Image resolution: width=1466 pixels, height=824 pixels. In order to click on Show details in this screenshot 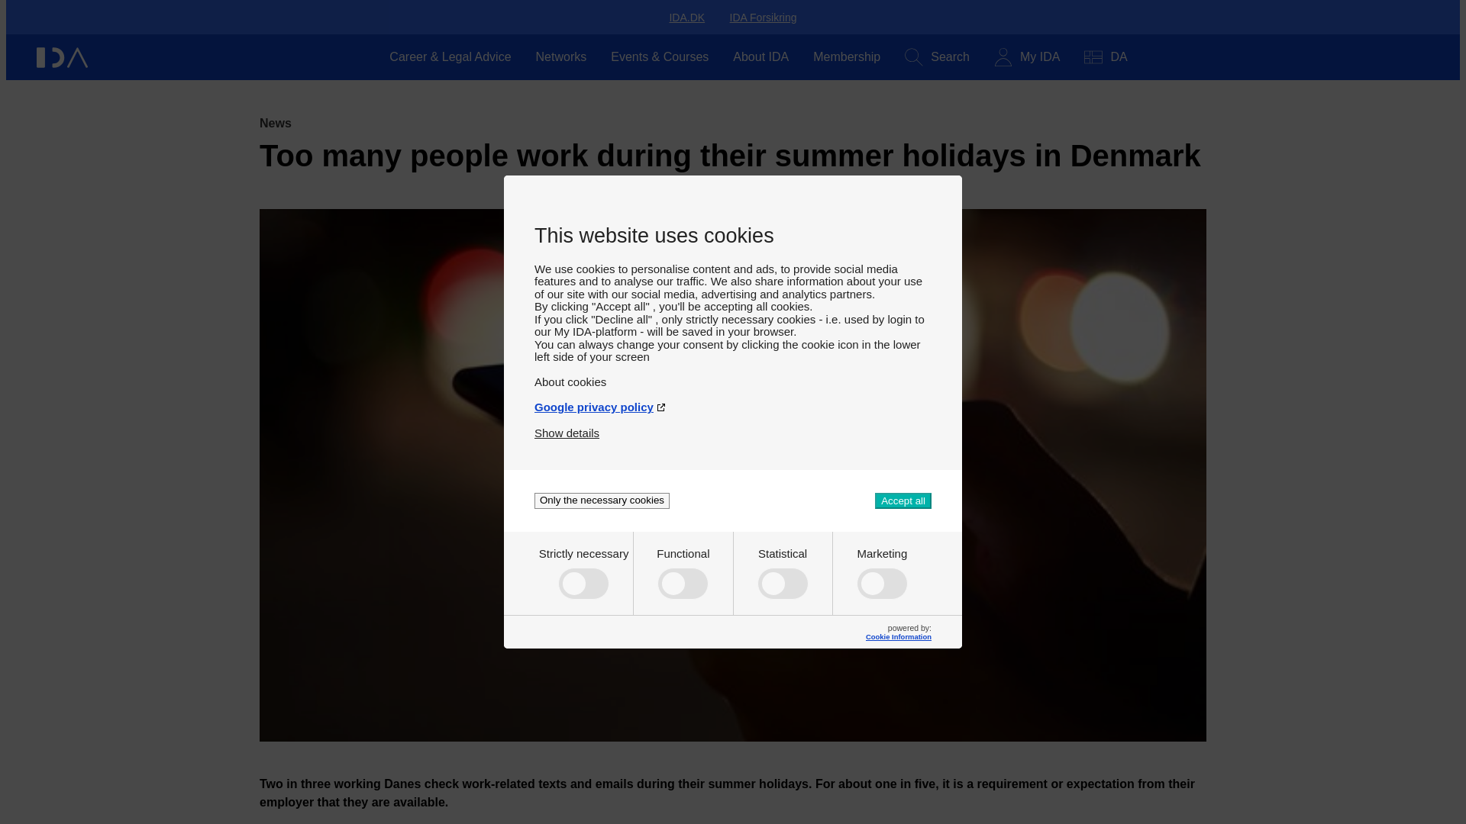, I will do `click(567, 426)`.